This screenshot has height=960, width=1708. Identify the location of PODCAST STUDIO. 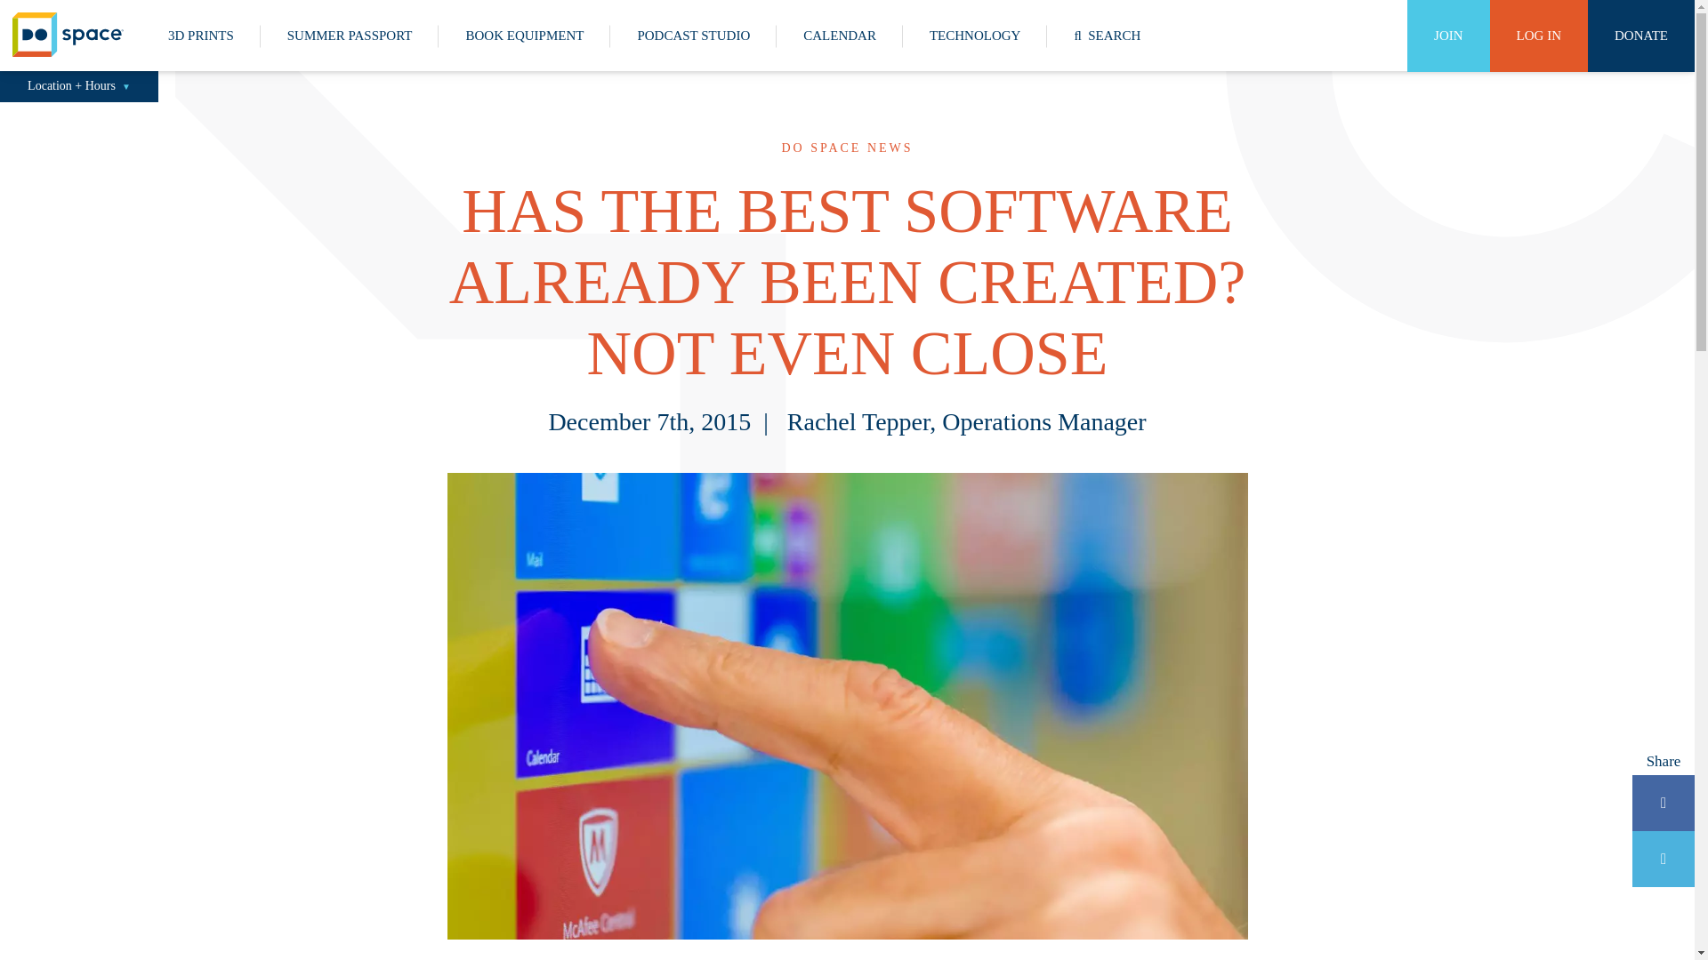
(693, 36).